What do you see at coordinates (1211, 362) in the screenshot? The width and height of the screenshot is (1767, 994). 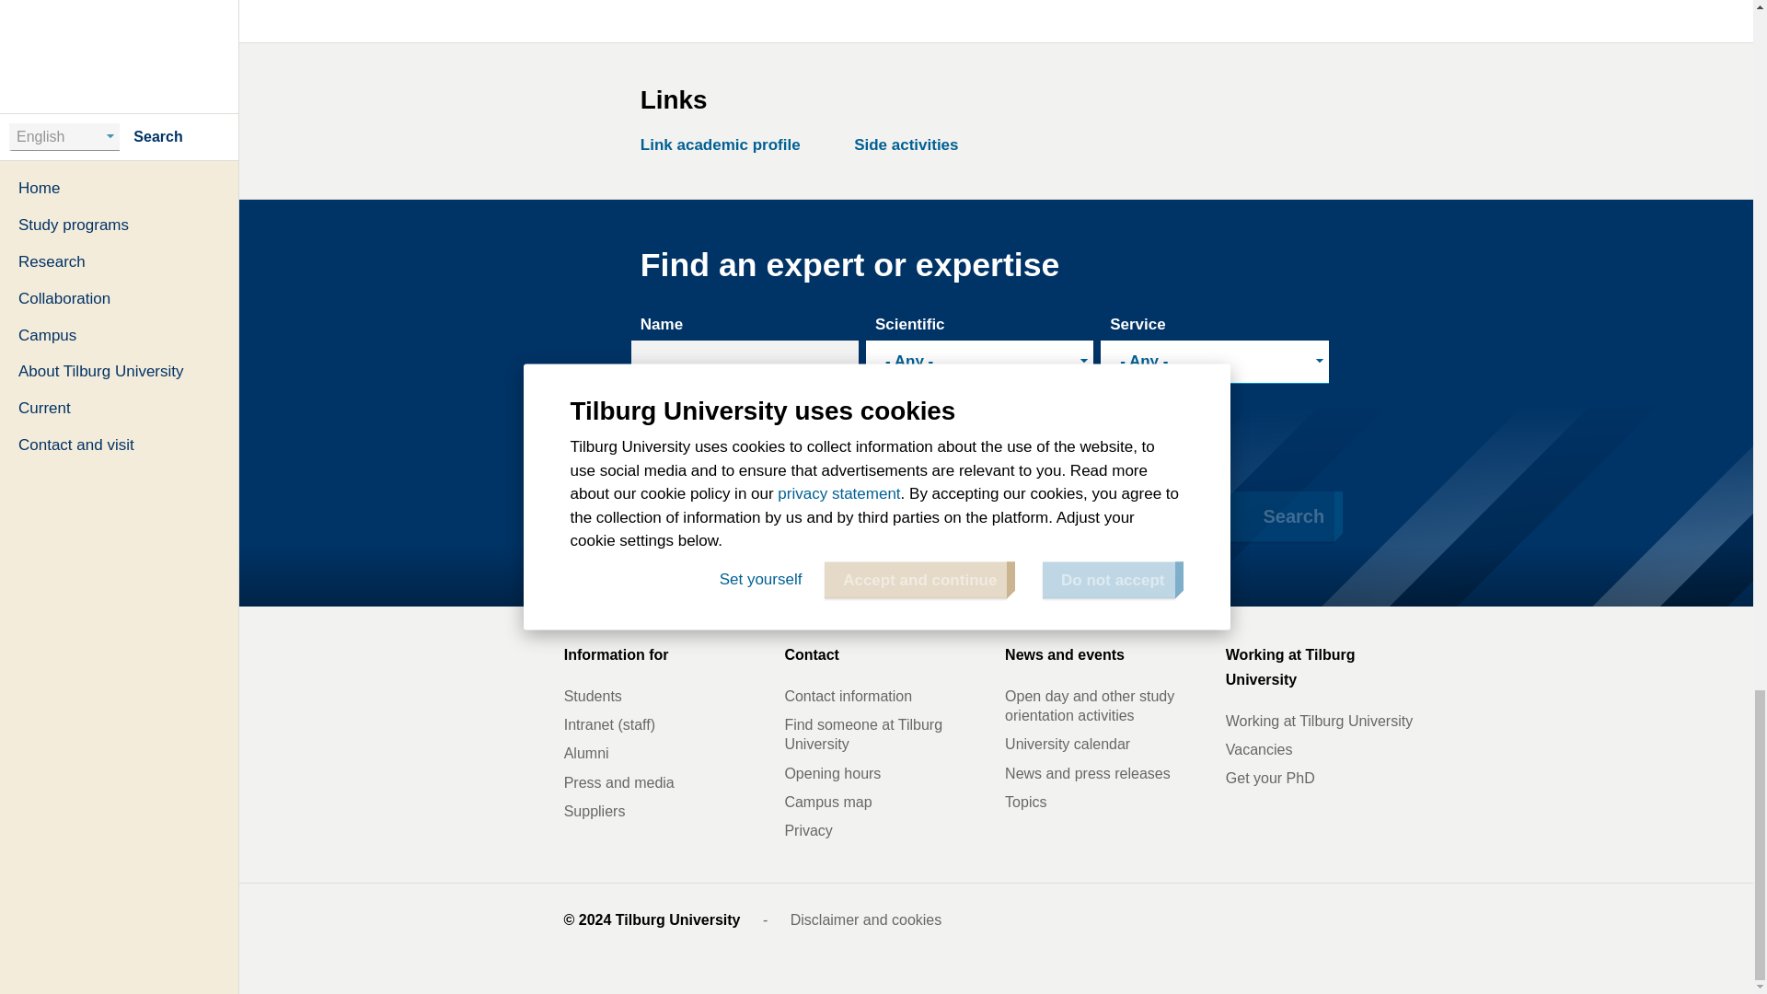 I see `- Any -` at bounding box center [1211, 362].